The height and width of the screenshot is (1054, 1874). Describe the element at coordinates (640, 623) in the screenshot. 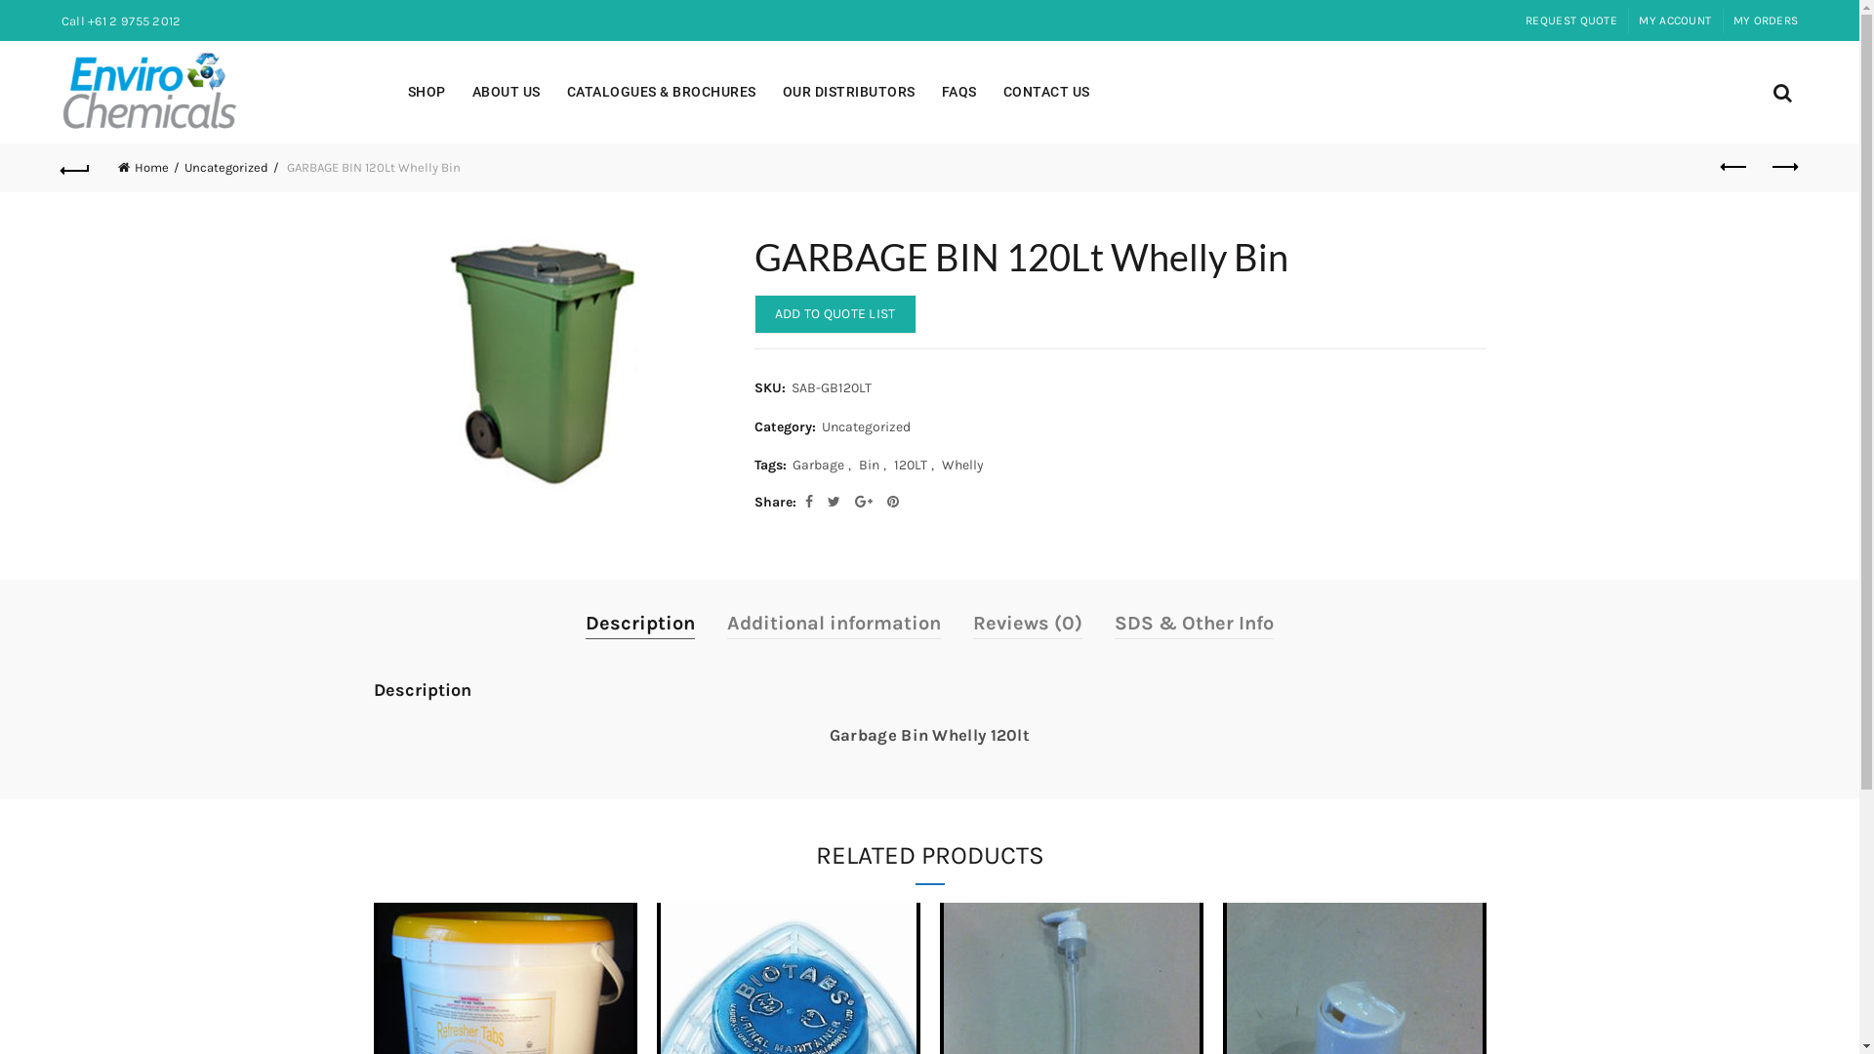

I see `Description` at that location.